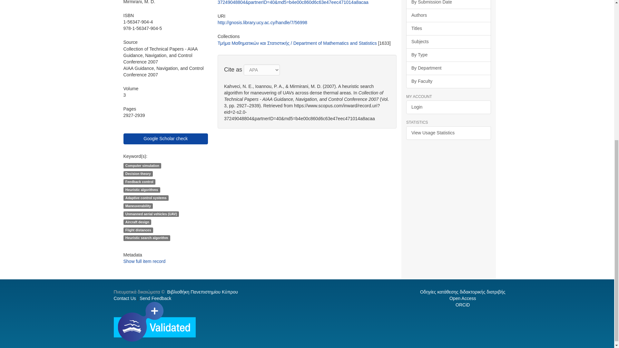 This screenshot has height=348, width=619. Describe the element at coordinates (138, 173) in the screenshot. I see `Decision theory` at that location.